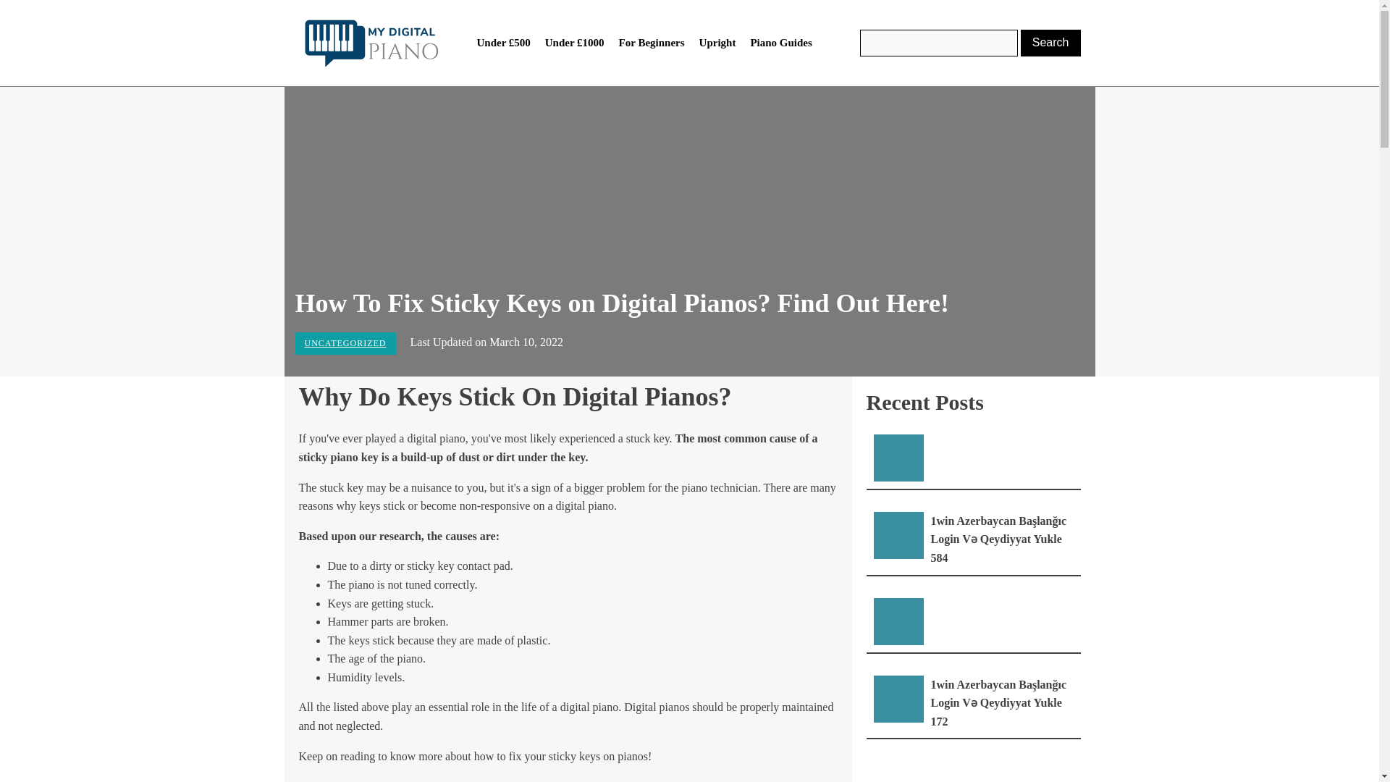  What do you see at coordinates (1050, 42) in the screenshot?
I see `Search` at bounding box center [1050, 42].